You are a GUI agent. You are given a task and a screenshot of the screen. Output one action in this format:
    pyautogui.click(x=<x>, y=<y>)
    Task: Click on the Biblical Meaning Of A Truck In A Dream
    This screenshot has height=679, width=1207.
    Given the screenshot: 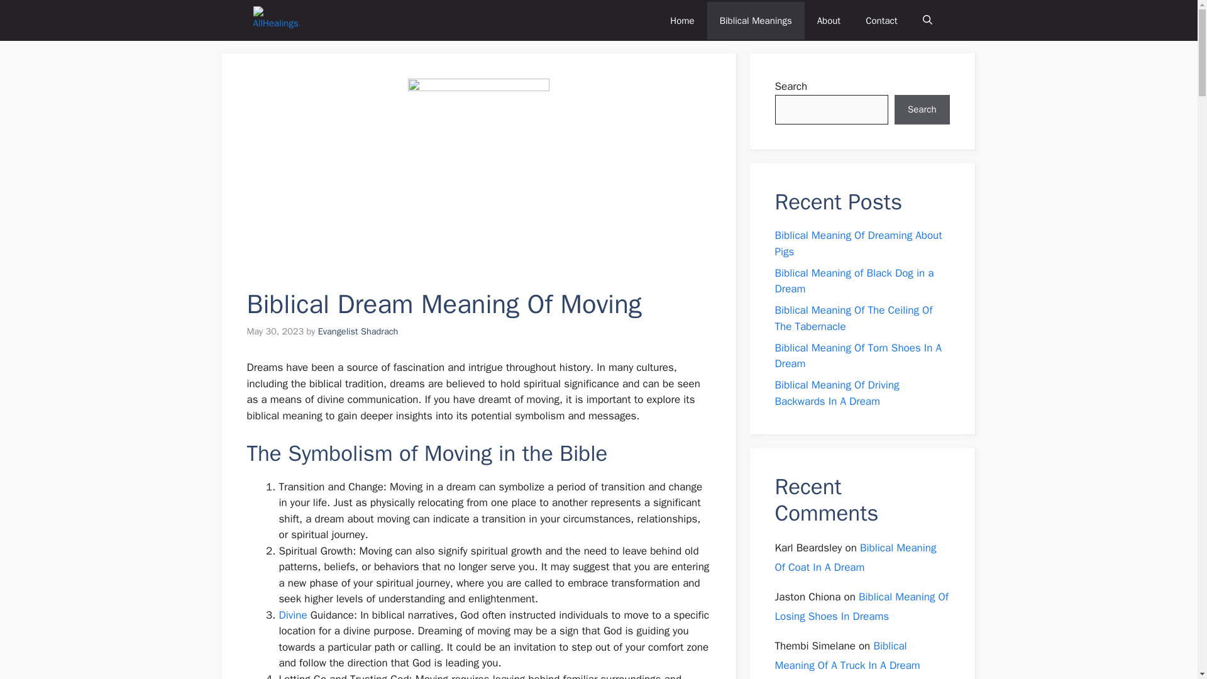 What is the action you would take?
    pyautogui.click(x=847, y=656)
    